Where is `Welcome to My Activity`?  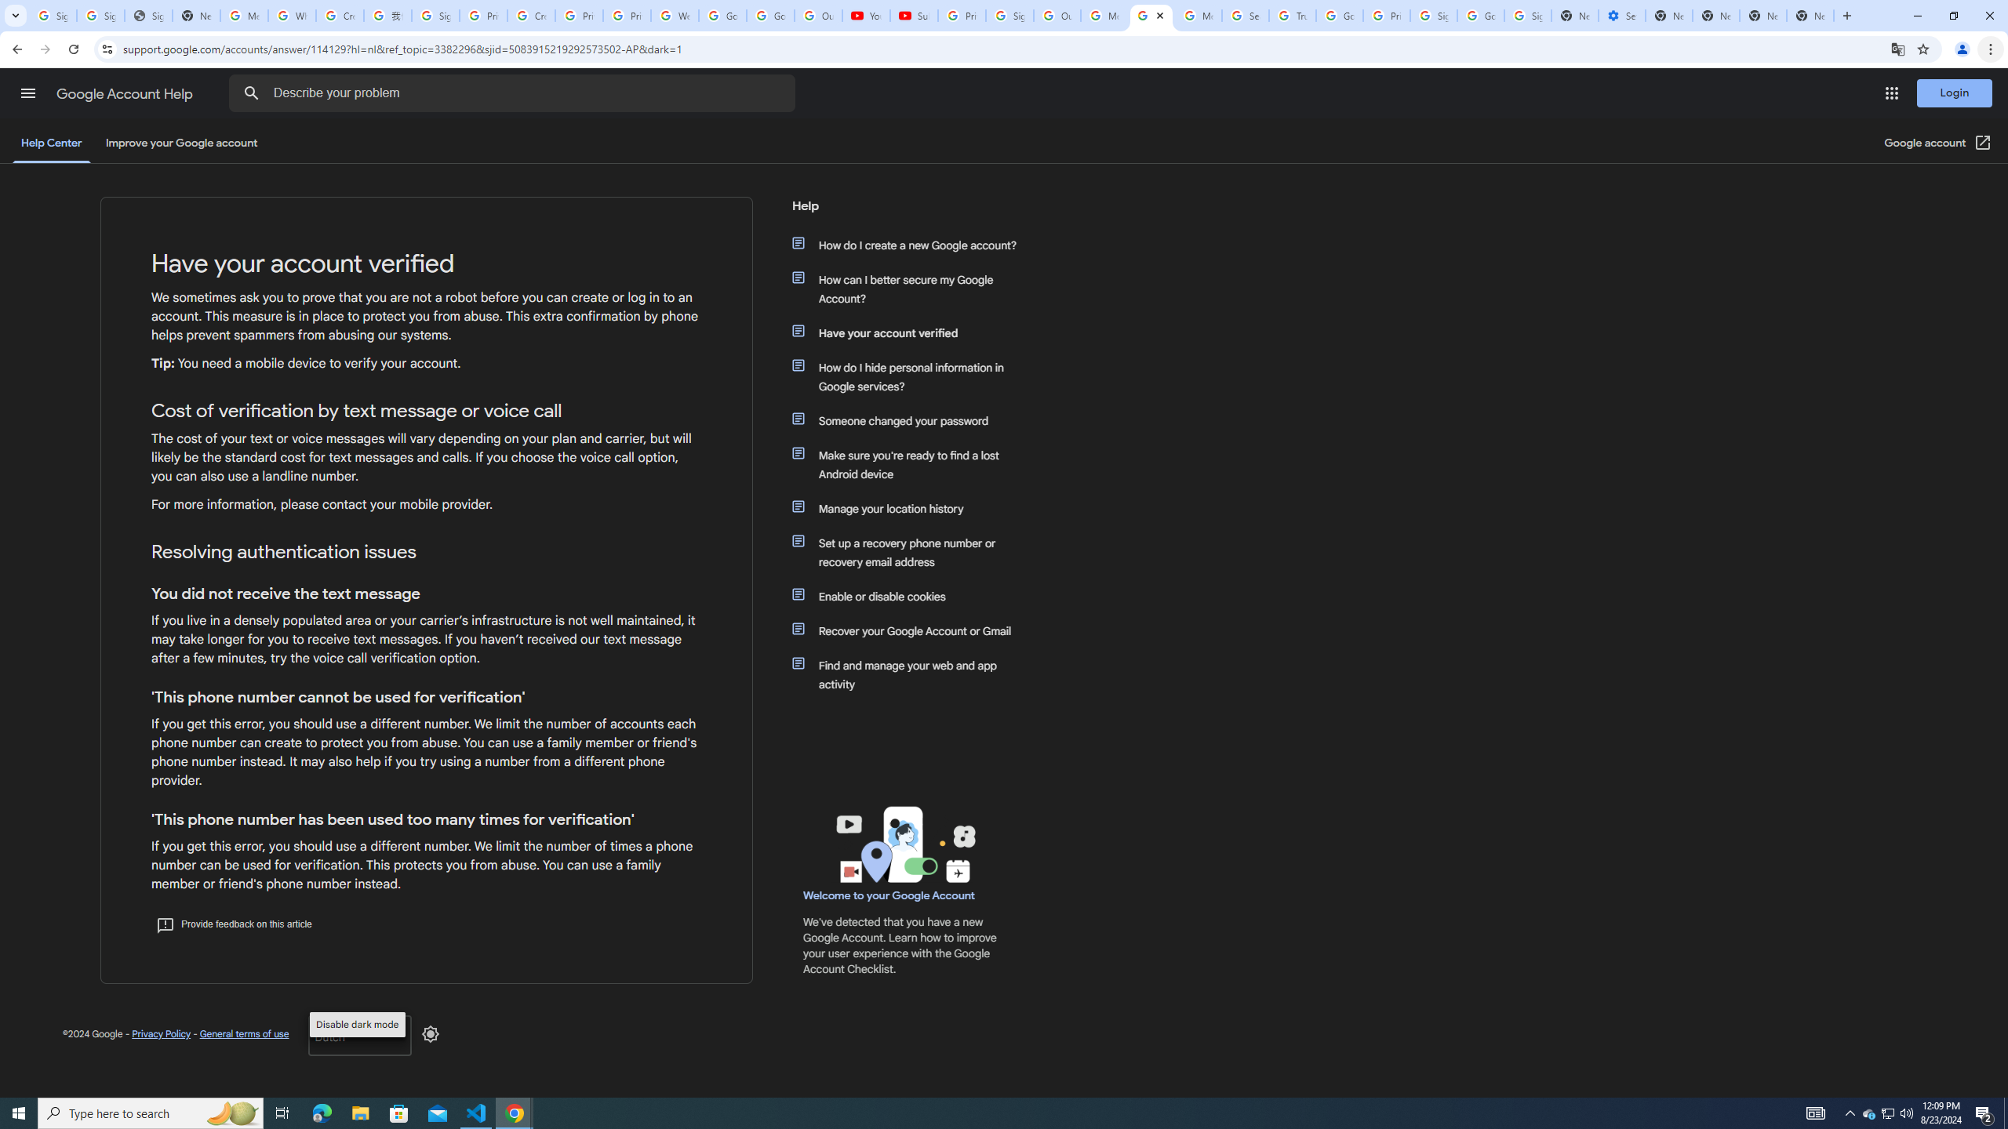
Welcome to My Activity is located at coordinates (675, 16).